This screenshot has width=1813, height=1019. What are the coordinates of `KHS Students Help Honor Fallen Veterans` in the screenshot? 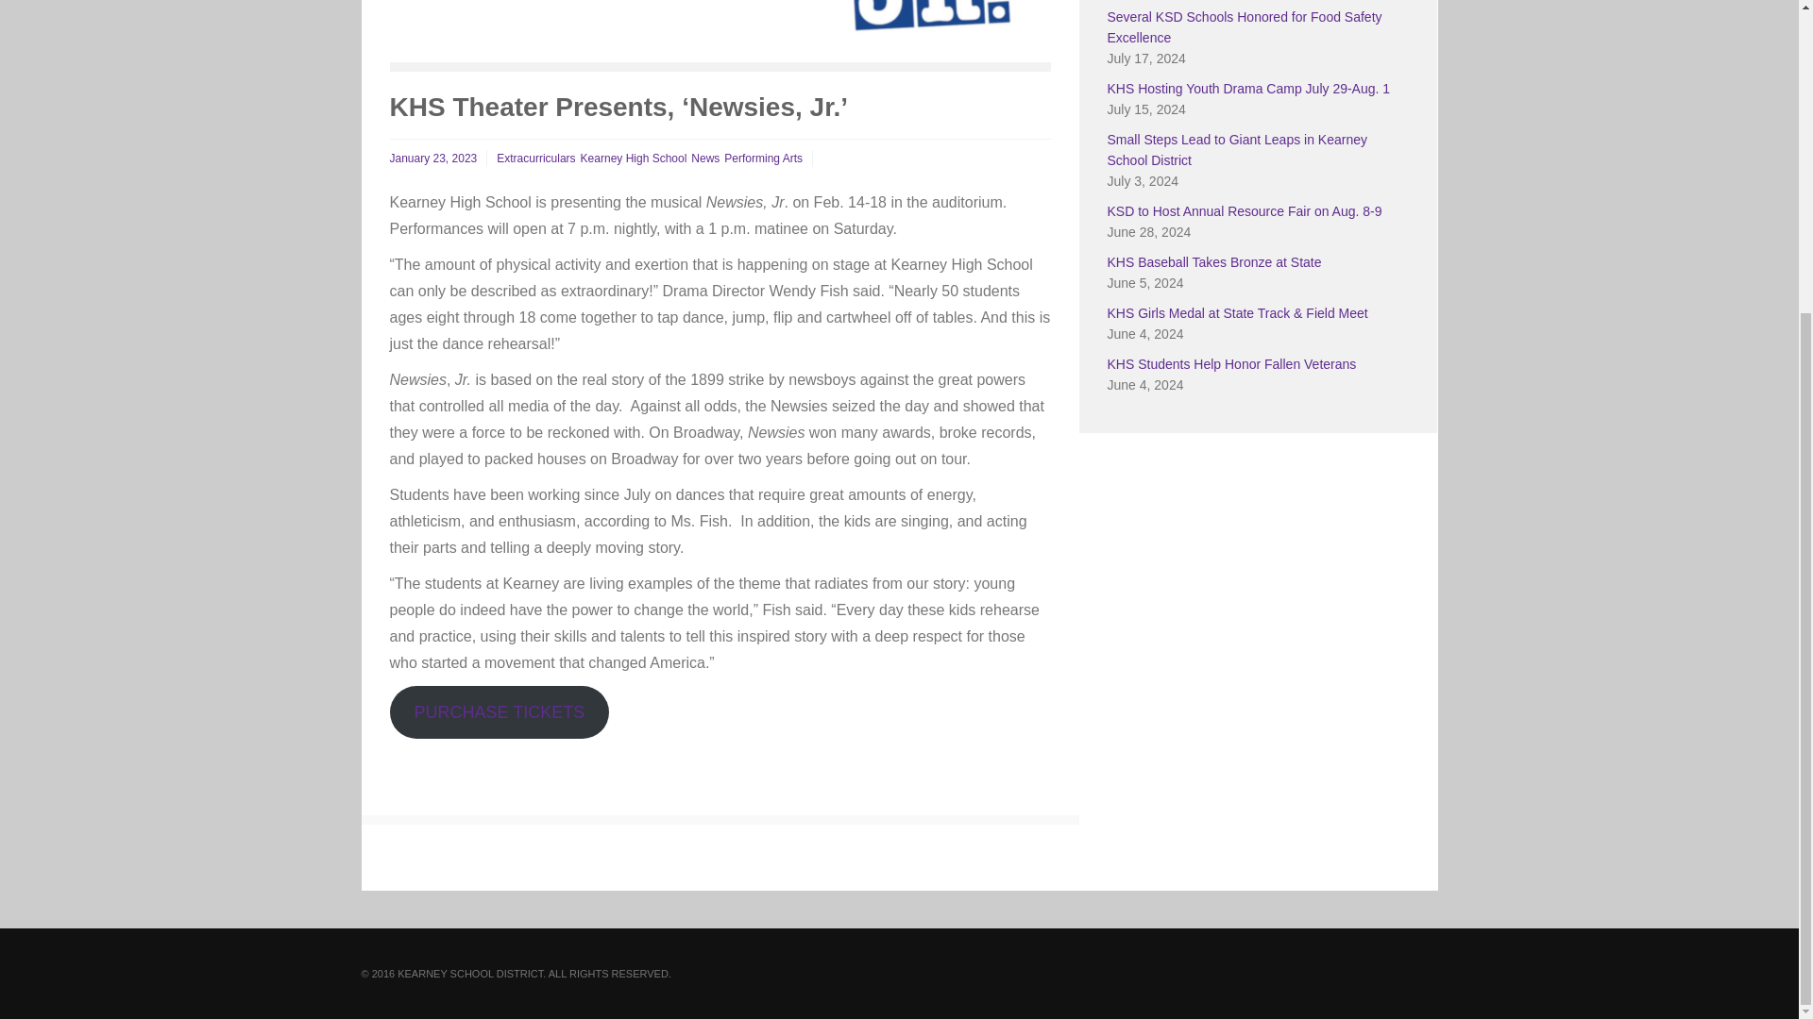 It's located at (1231, 364).